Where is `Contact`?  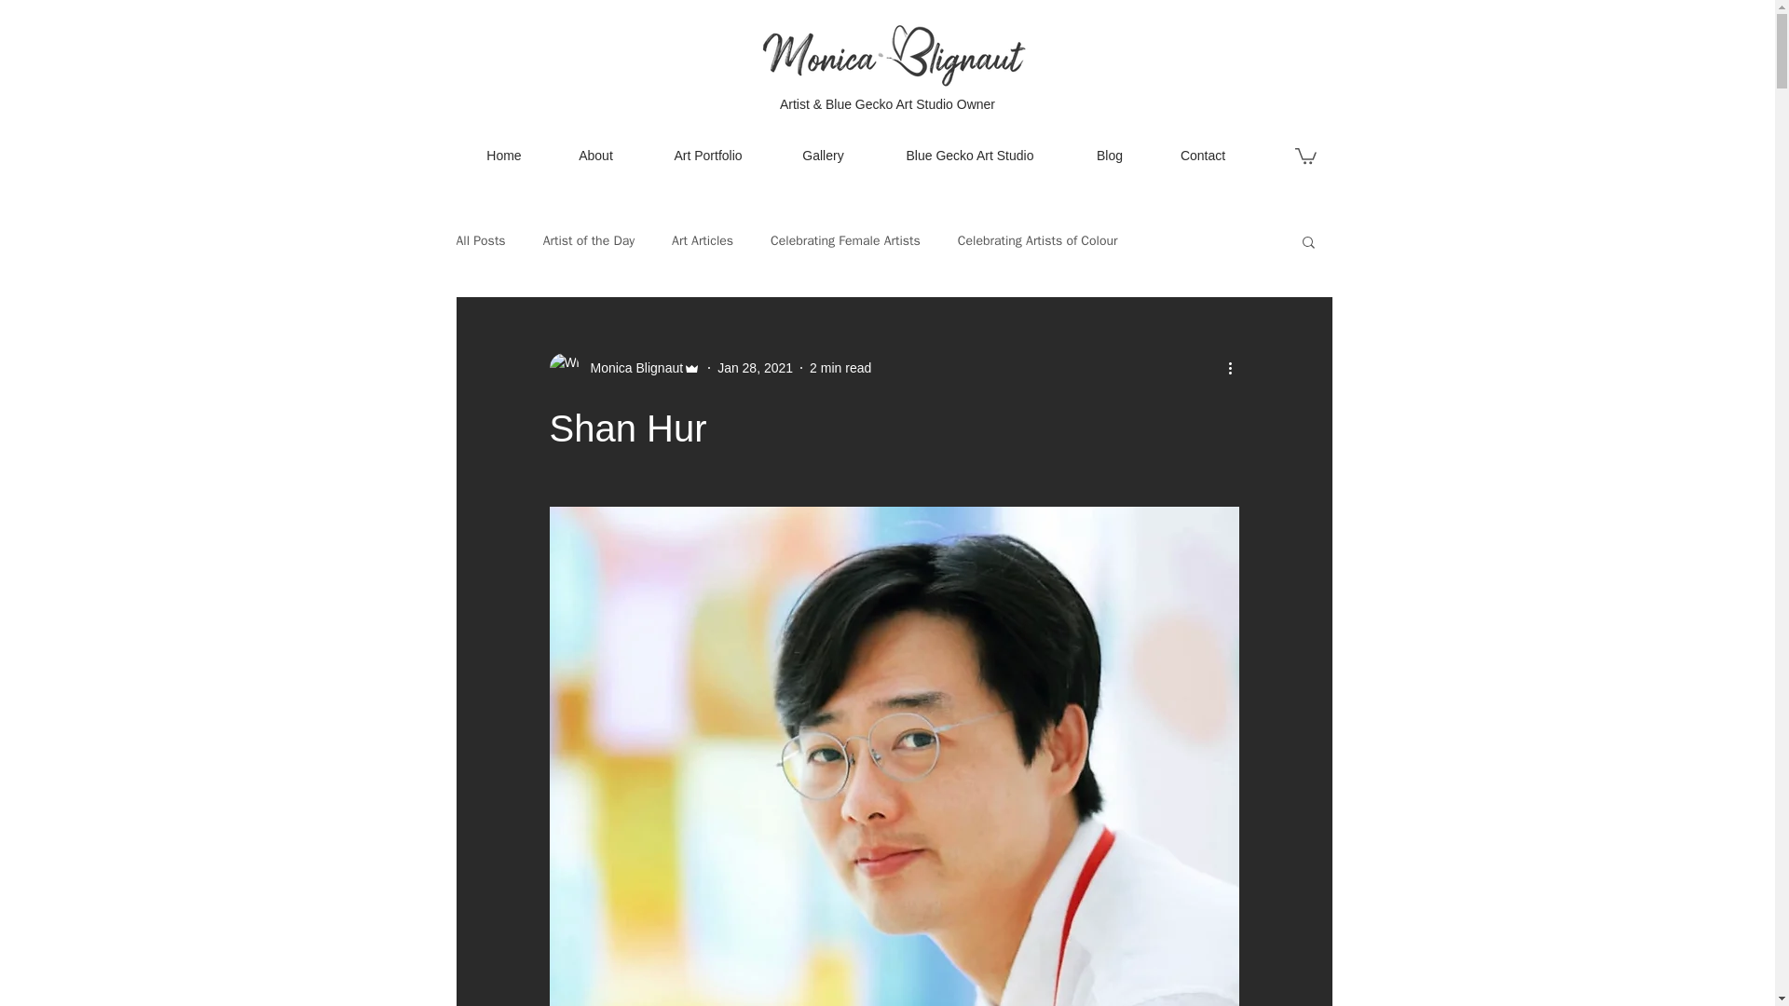
Contact is located at coordinates (1204, 155).